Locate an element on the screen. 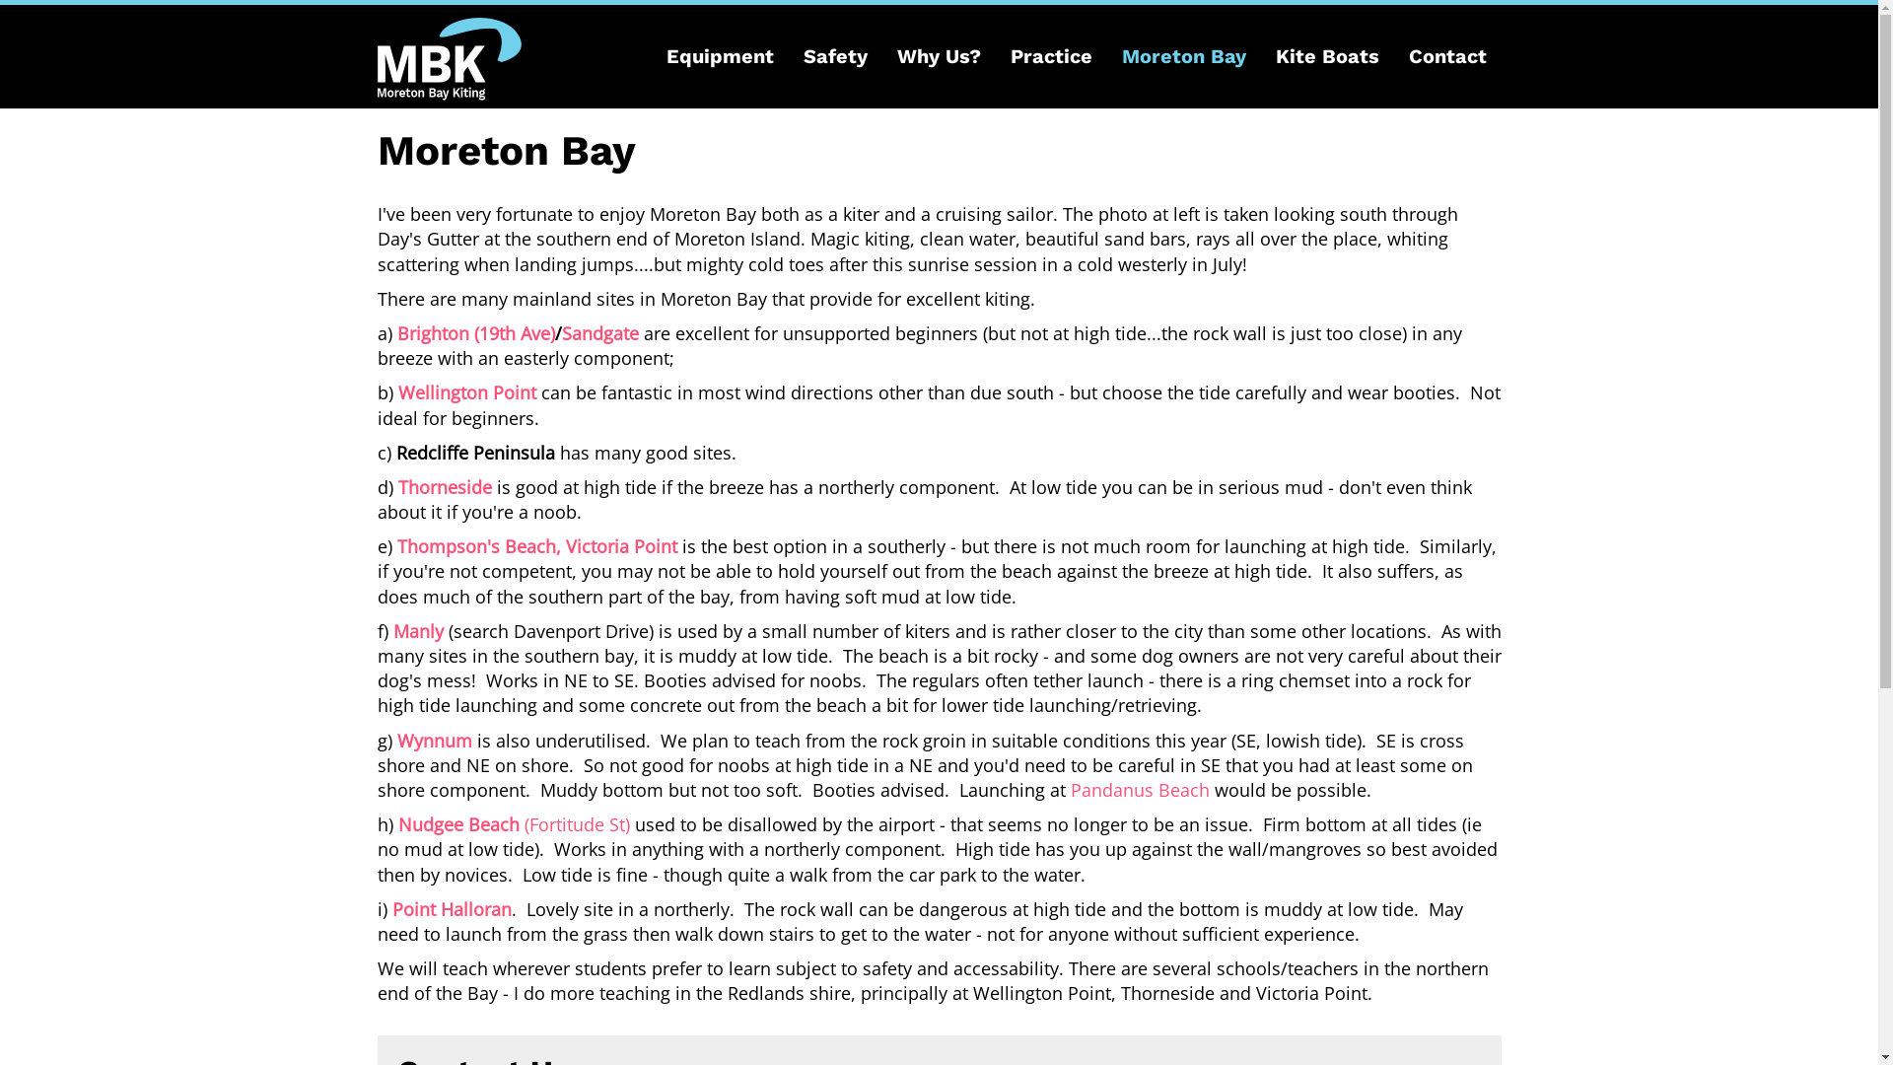  Moreton Bay is located at coordinates (1183, 57).